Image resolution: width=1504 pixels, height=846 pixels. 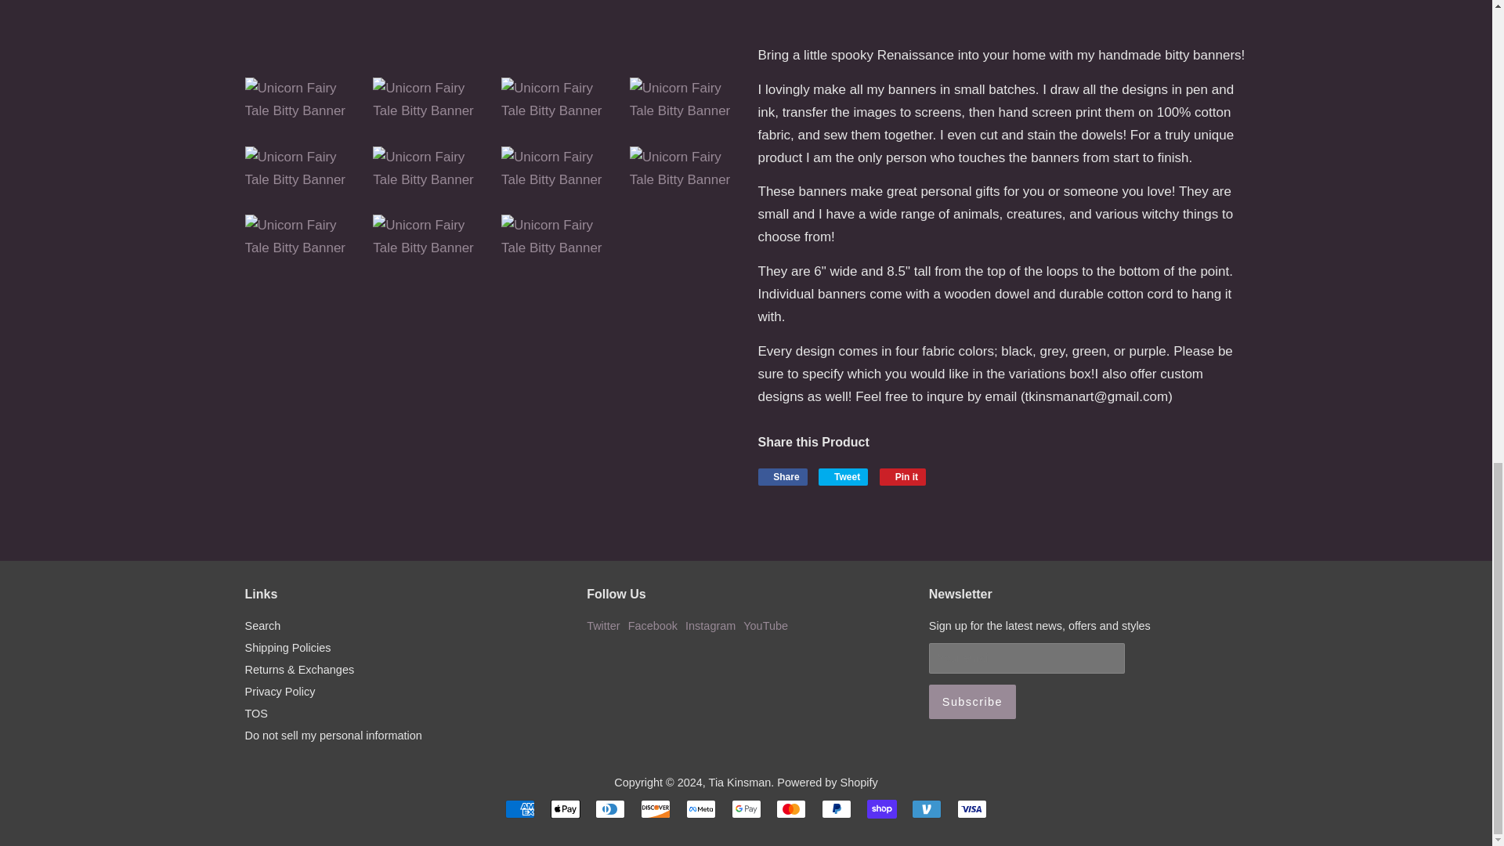 What do you see at coordinates (971, 808) in the screenshot?
I see `Visa` at bounding box center [971, 808].